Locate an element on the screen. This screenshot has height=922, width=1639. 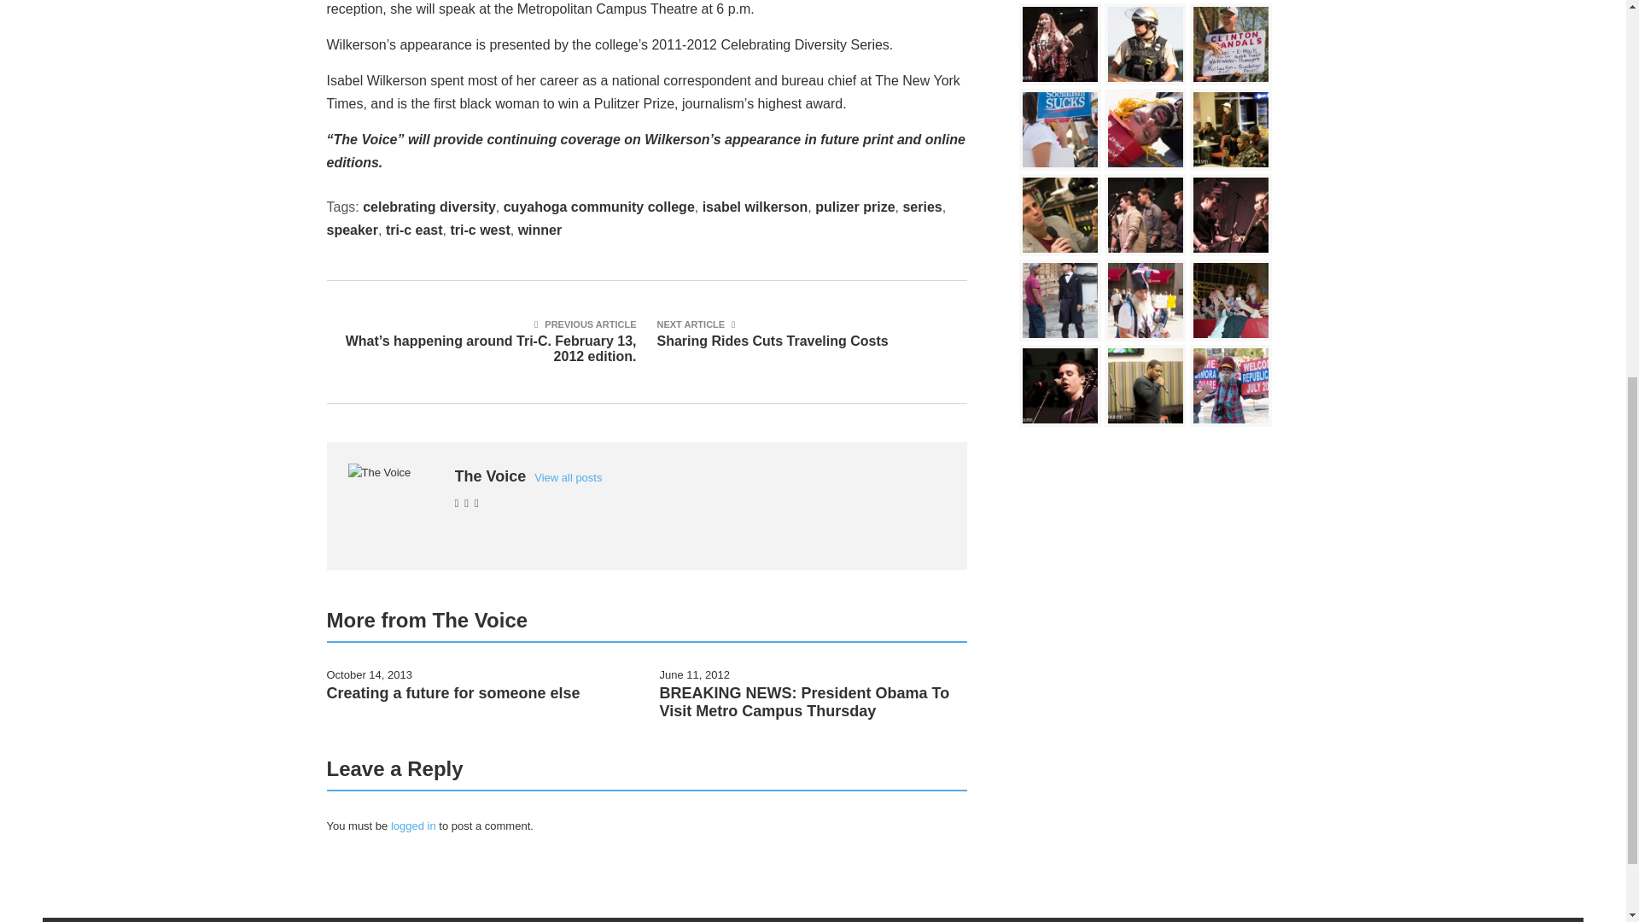
speaker is located at coordinates (429, 207).